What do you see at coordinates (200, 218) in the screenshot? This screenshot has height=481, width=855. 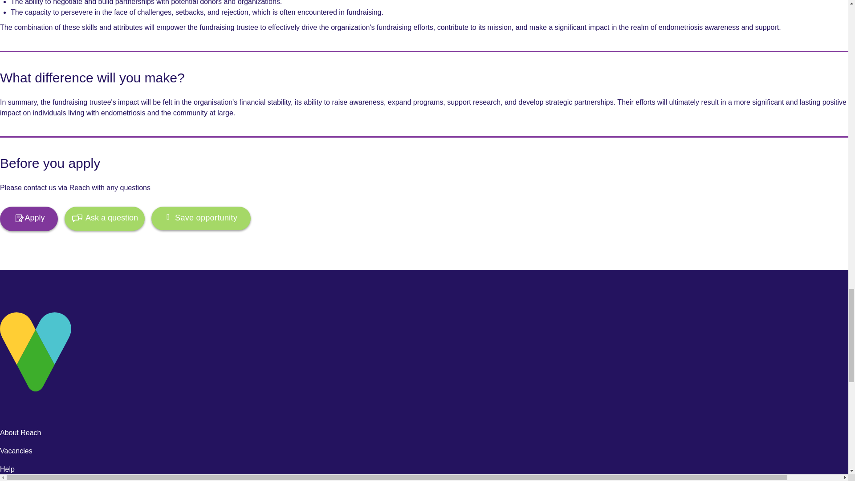 I see `Save to your dashboard` at bounding box center [200, 218].